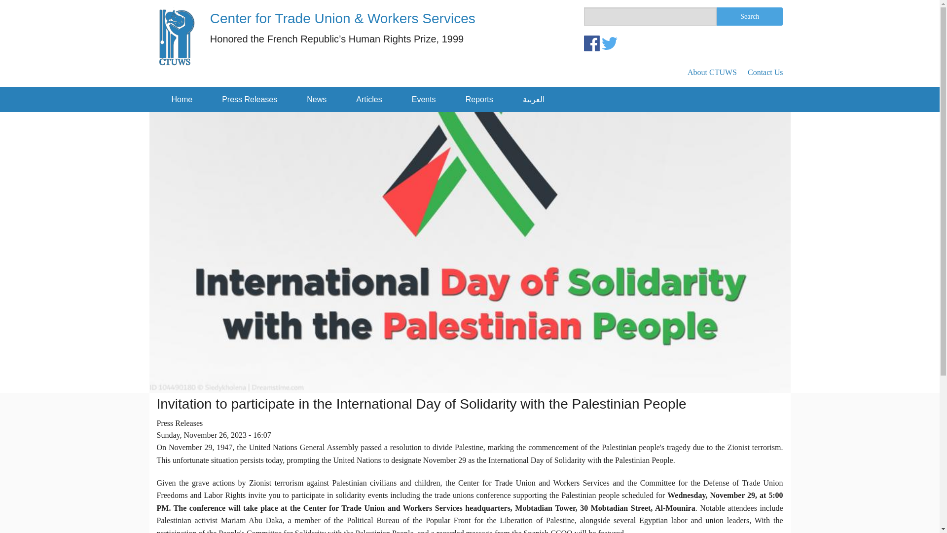 Image resolution: width=947 pixels, height=533 pixels. I want to click on Home, so click(342, 18).